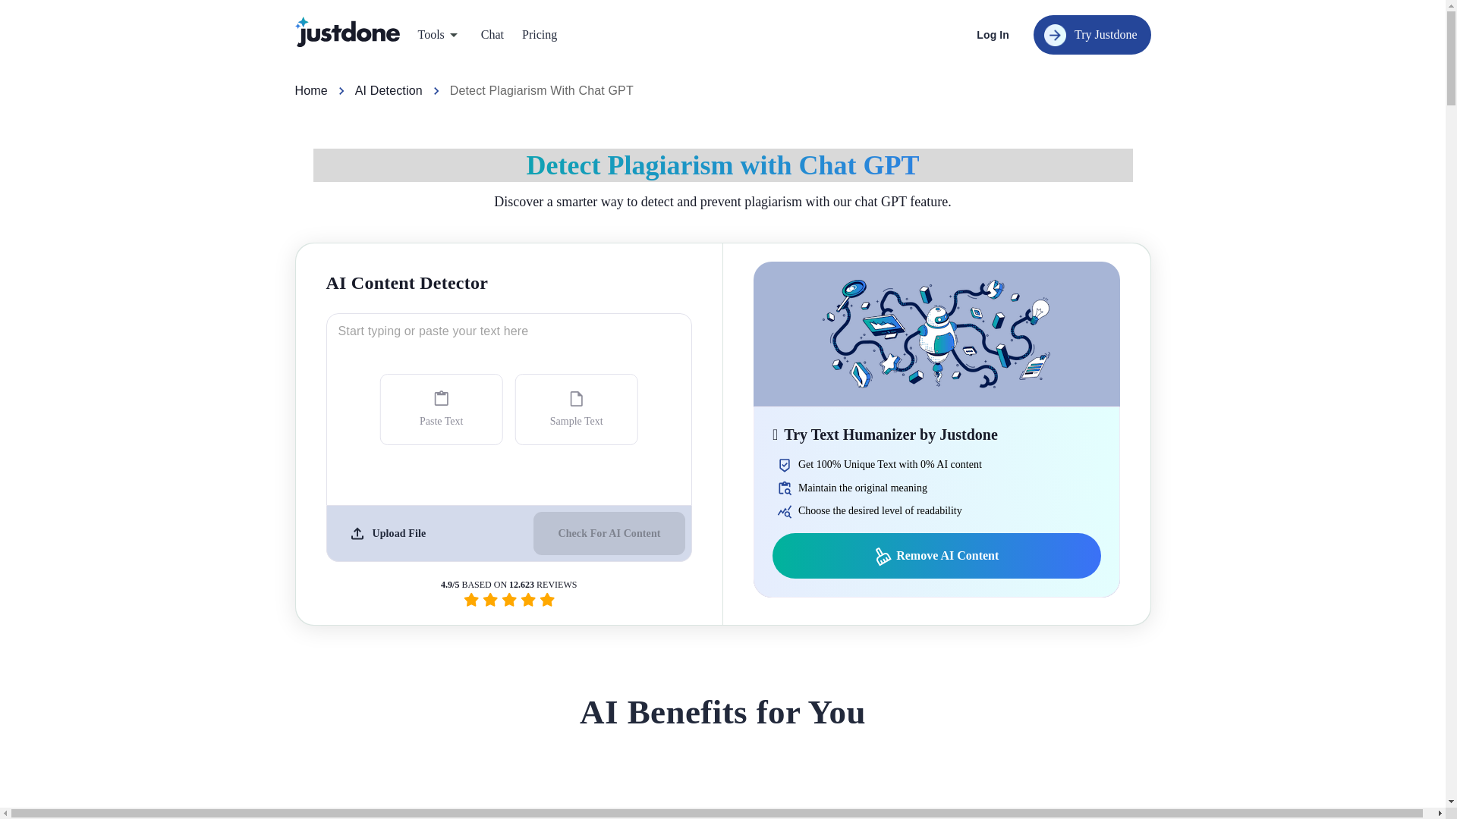 The image size is (1457, 819). What do you see at coordinates (703, 79) in the screenshot?
I see `AI Competitor Analysis` at bounding box center [703, 79].